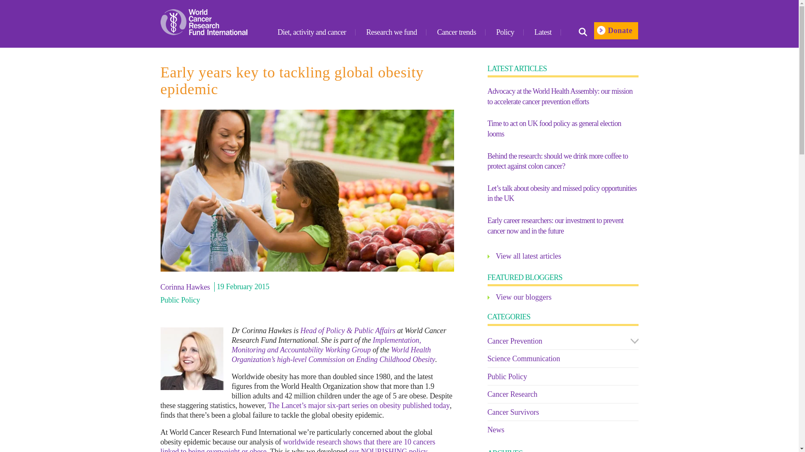  Describe the element at coordinates (616, 32) in the screenshot. I see `Donate` at that location.